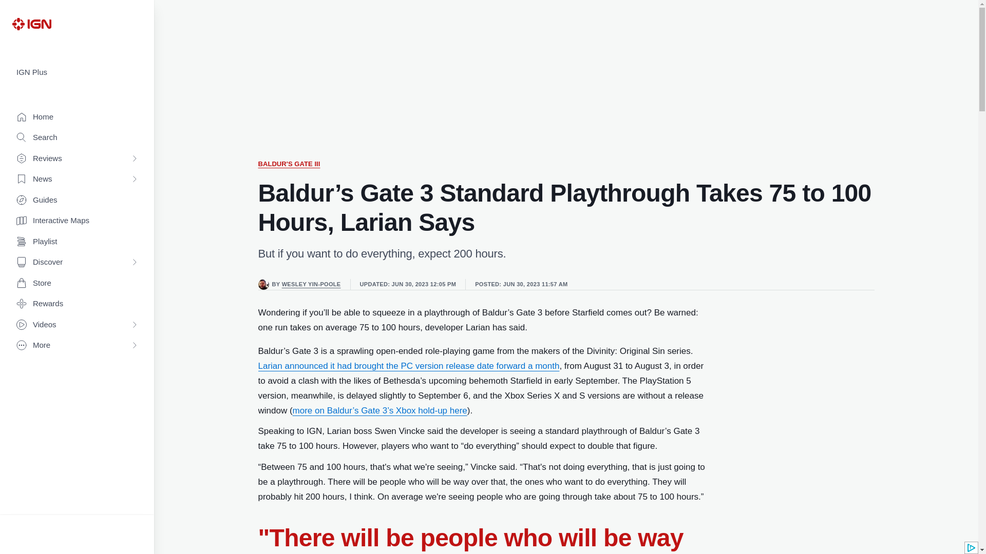 The height and width of the screenshot is (554, 986). I want to click on Interactive Maps, so click(77, 221).